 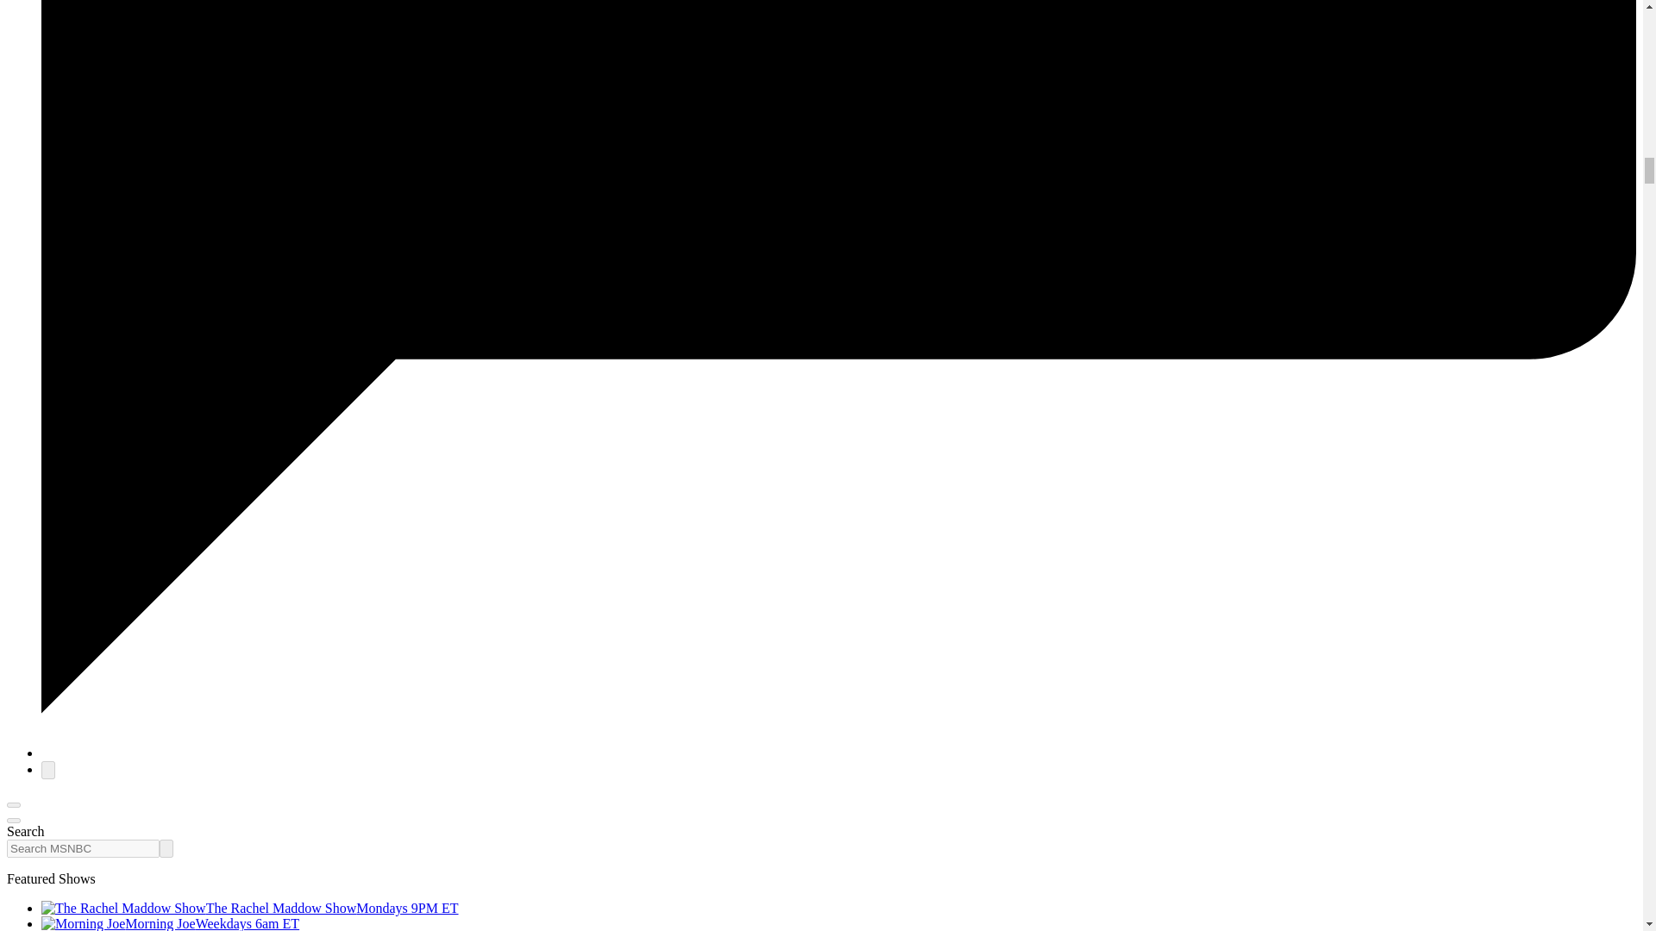 I want to click on Search, so click(x=166, y=848).